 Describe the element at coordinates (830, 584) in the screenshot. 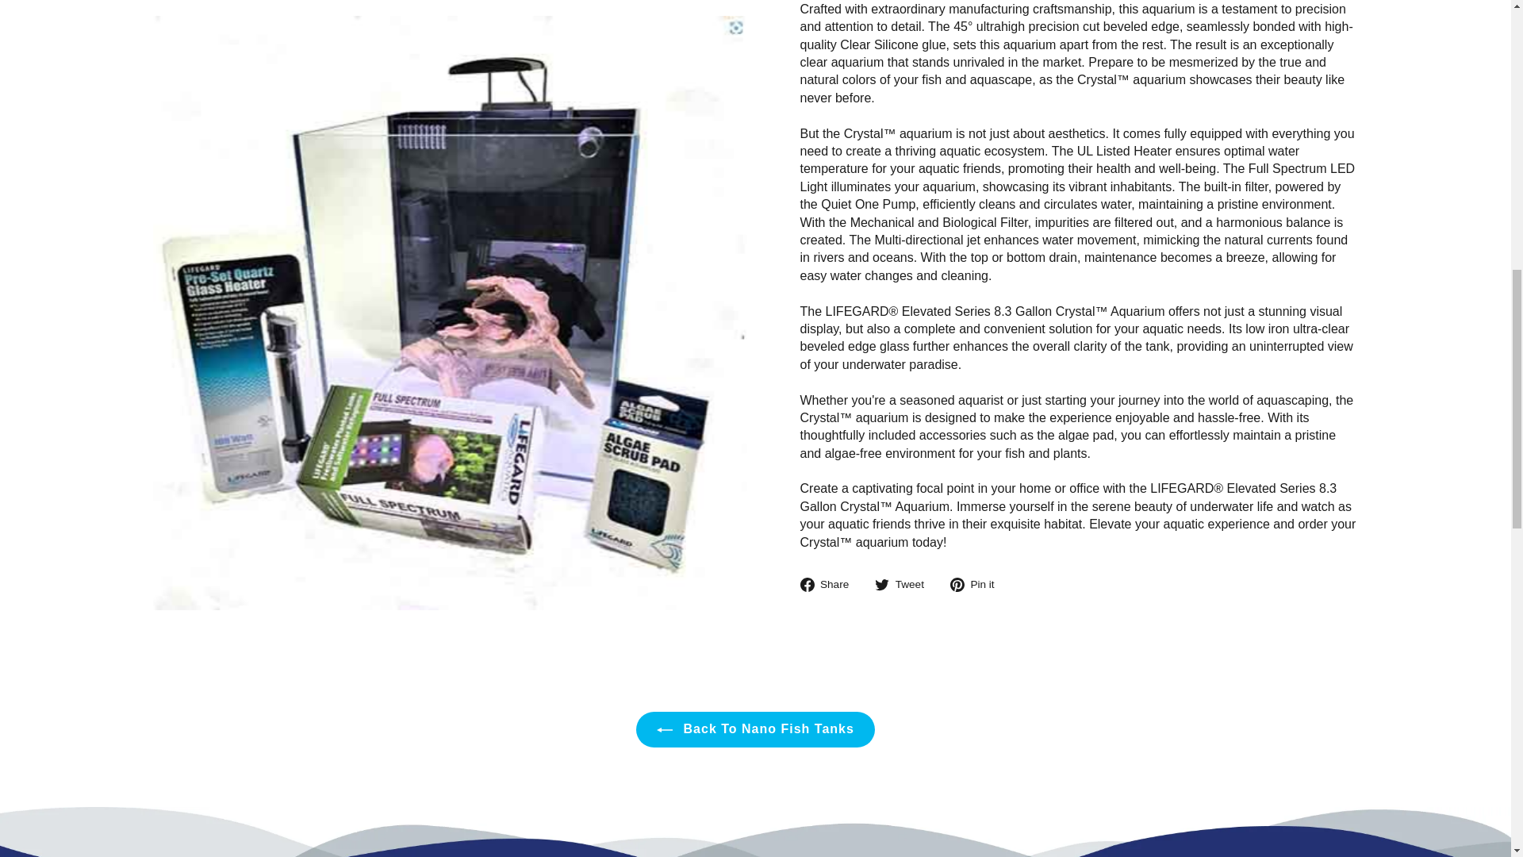

I see `Share on Facebook` at that location.